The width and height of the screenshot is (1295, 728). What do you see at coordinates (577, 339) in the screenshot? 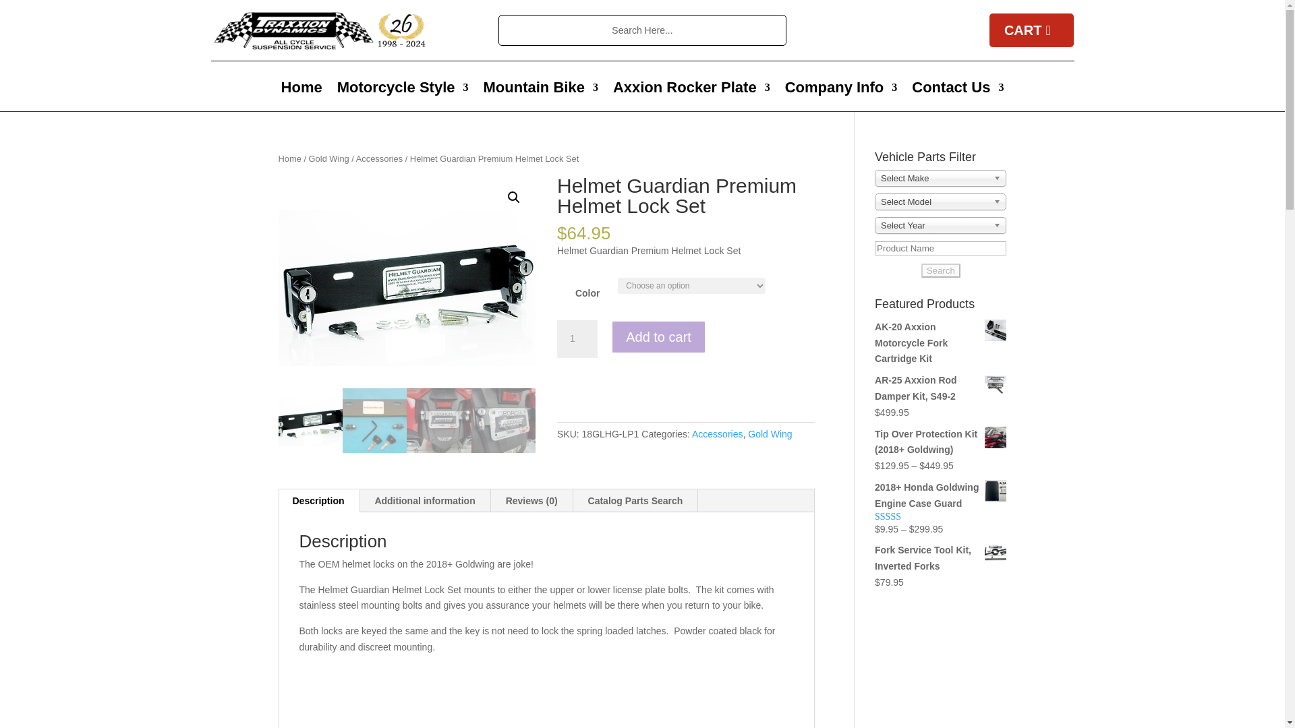
I see `1` at bounding box center [577, 339].